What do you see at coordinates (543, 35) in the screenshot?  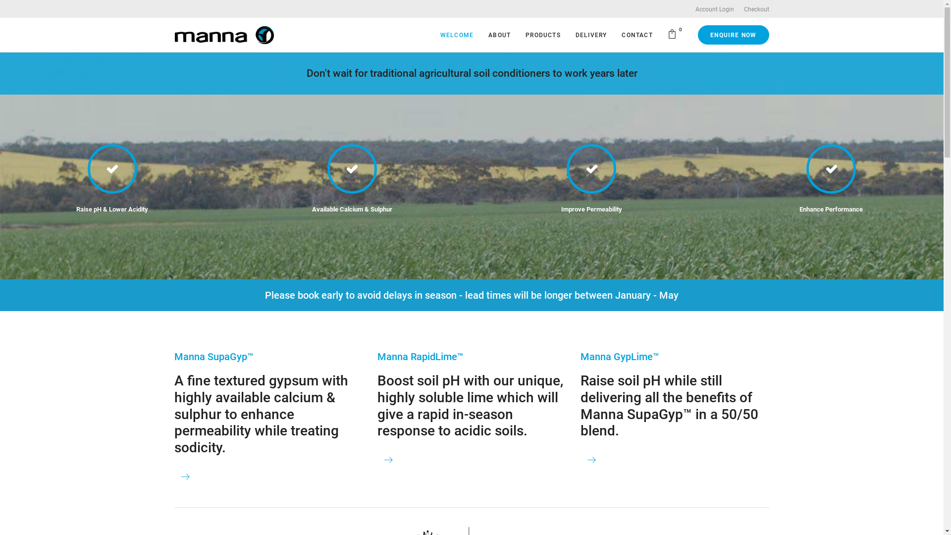 I see `PRODUCTS` at bounding box center [543, 35].